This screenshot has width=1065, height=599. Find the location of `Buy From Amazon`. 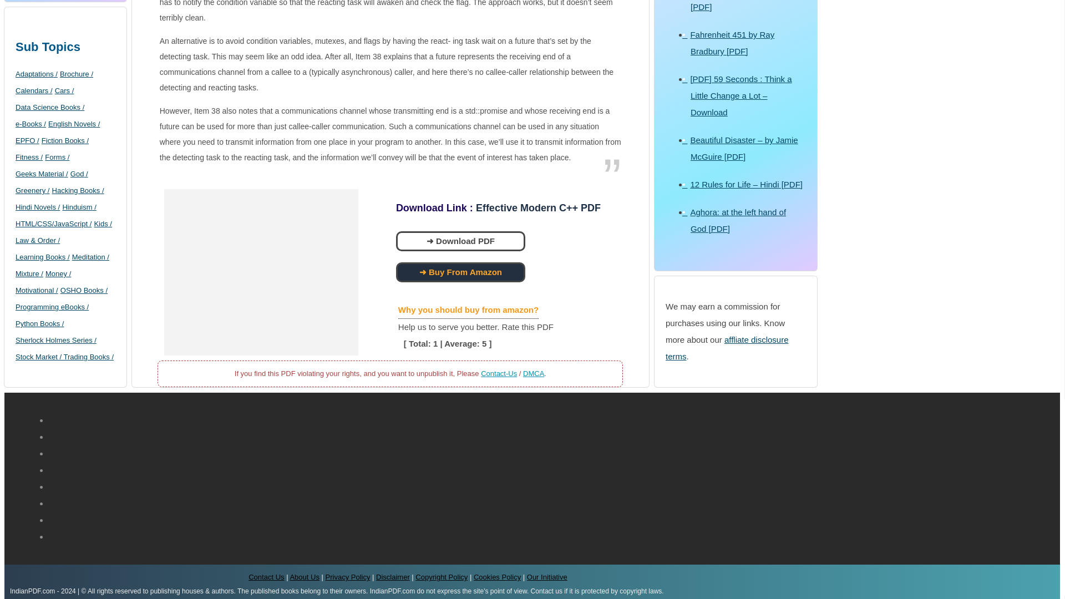

Buy From Amazon is located at coordinates (458, 272).